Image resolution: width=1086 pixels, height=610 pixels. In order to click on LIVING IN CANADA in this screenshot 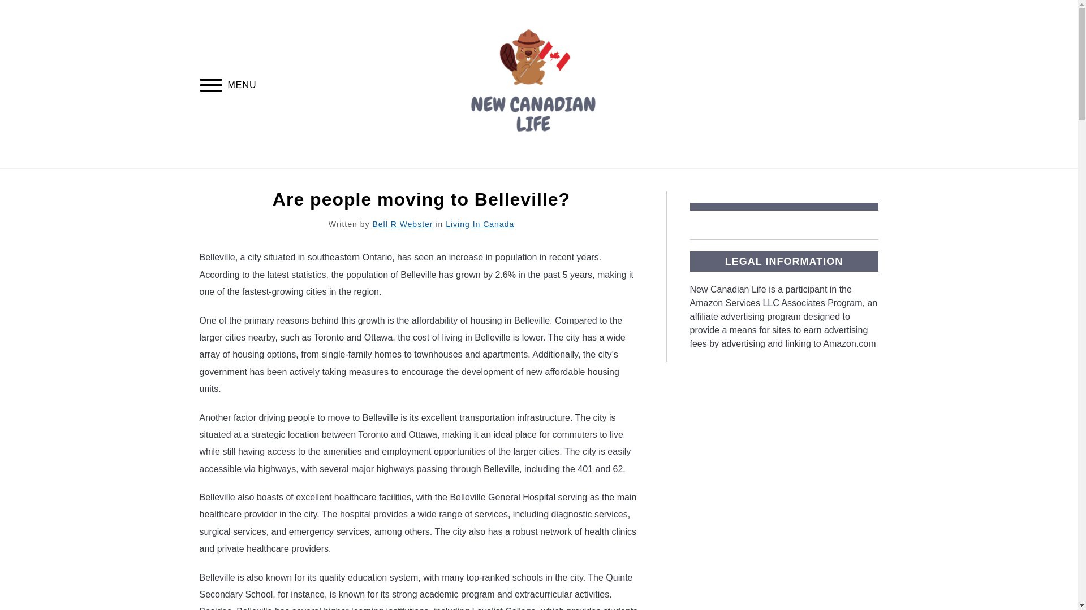, I will do `click(533, 181)`.